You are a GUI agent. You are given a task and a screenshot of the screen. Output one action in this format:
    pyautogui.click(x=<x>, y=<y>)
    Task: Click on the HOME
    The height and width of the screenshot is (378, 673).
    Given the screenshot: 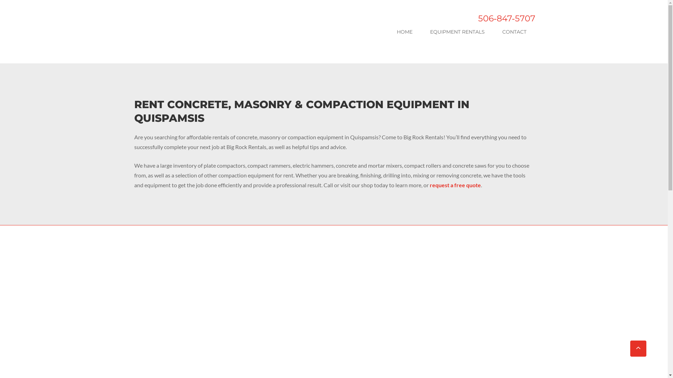 What is the action you would take?
    pyautogui.click(x=410, y=33)
    